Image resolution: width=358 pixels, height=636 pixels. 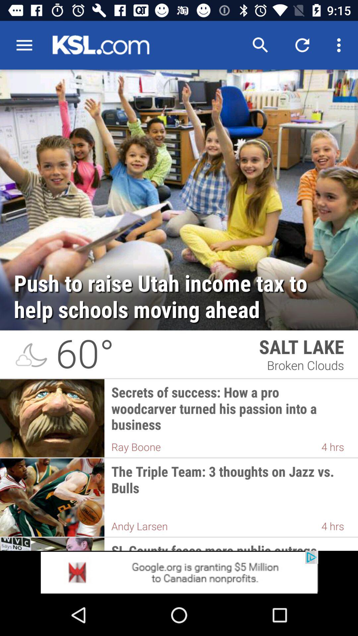 What do you see at coordinates (179, 572) in the screenshot?
I see `go to the advertising website` at bounding box center [179, 572].